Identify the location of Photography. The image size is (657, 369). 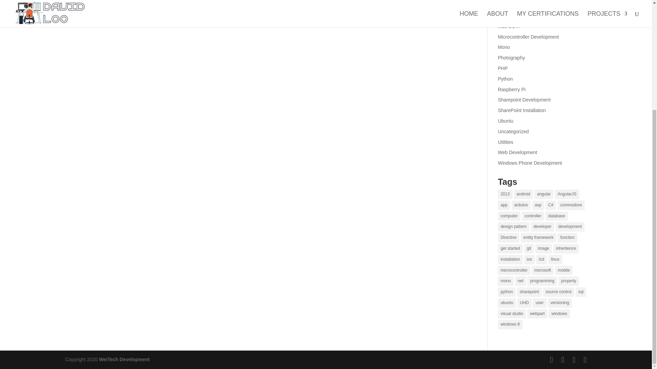
(511, 57).